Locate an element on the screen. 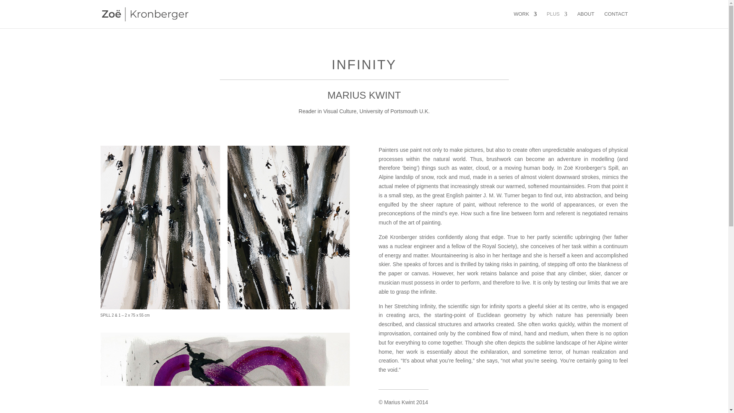  PLUS is located at coordinates (557, 20).